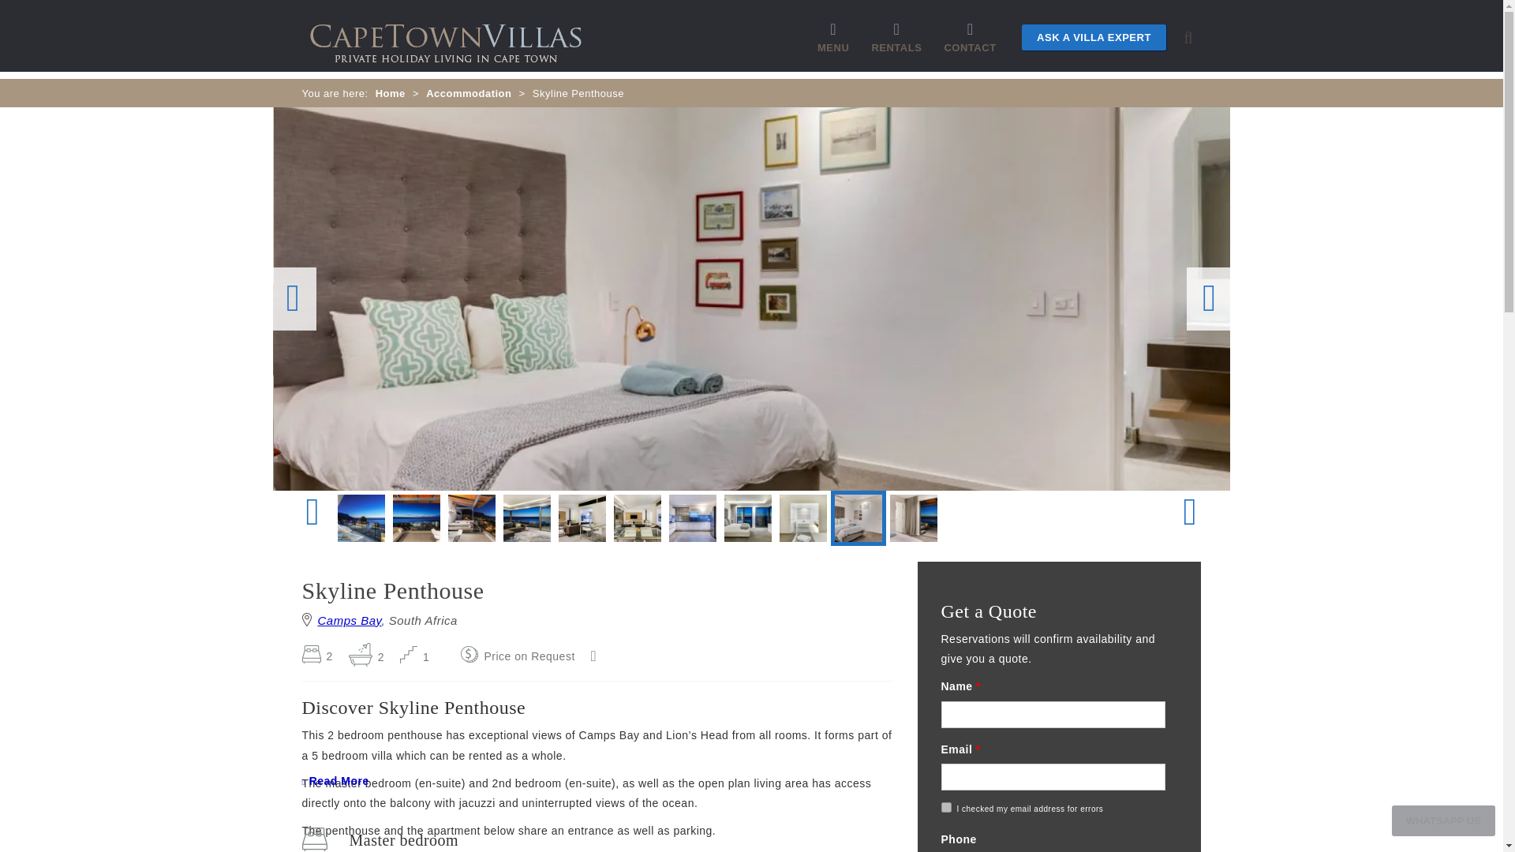 This screenshot has width=1515, height=852. I want to click on I checked my email address for errors, so click(945, 808).